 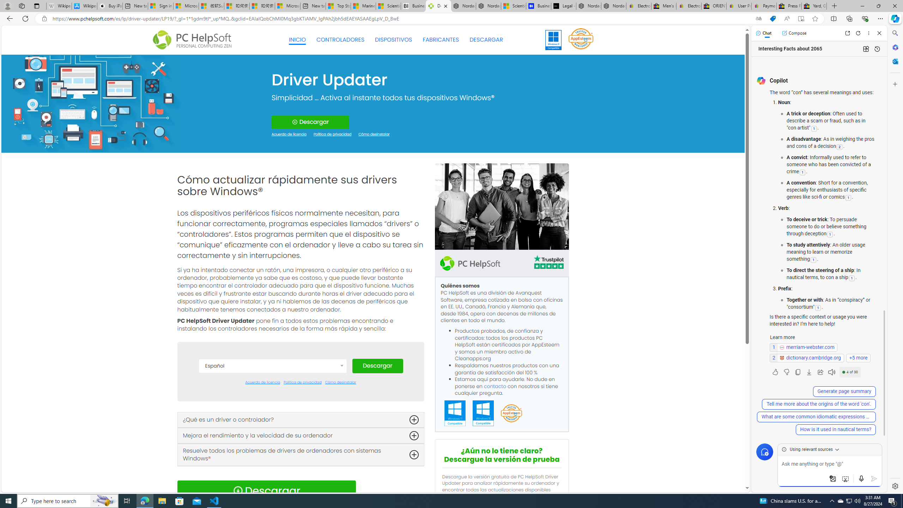 I want to click on FABRICANTES, so click(x=441, y=40).